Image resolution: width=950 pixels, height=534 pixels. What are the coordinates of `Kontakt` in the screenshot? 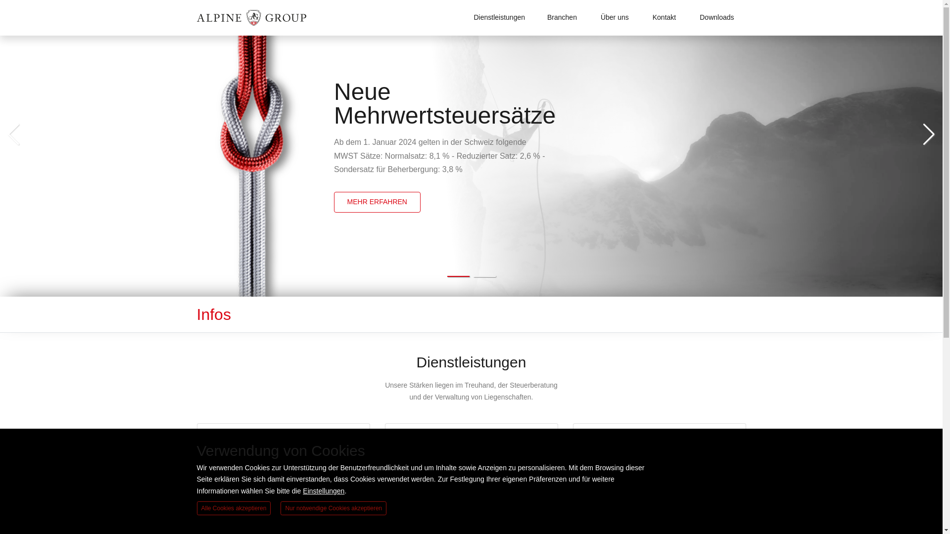 It's located at (664, 18).